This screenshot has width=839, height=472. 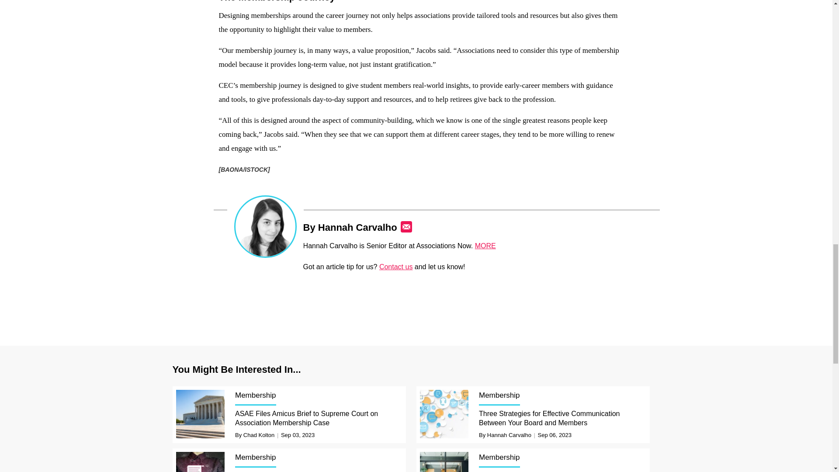 What do you see at coordinates (406, 227) in the screenshot?
I see `Mail` at bounding box center [406, 227].